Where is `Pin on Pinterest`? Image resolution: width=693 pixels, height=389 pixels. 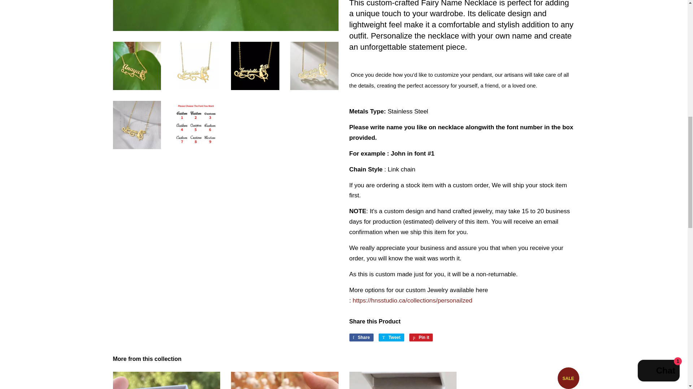
Pin on Pinterest is located at coordinates (421, 337).